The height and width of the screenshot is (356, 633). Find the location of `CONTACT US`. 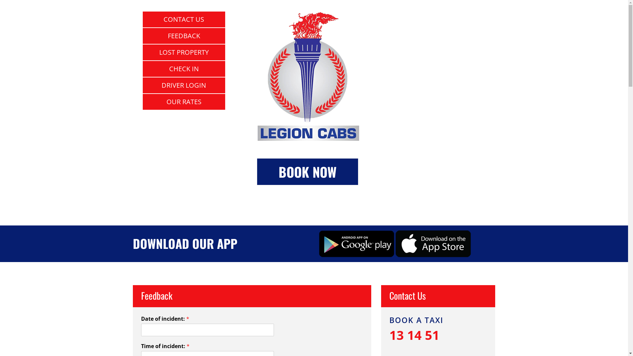

CONTACT US is located at coordinates (184, 19).